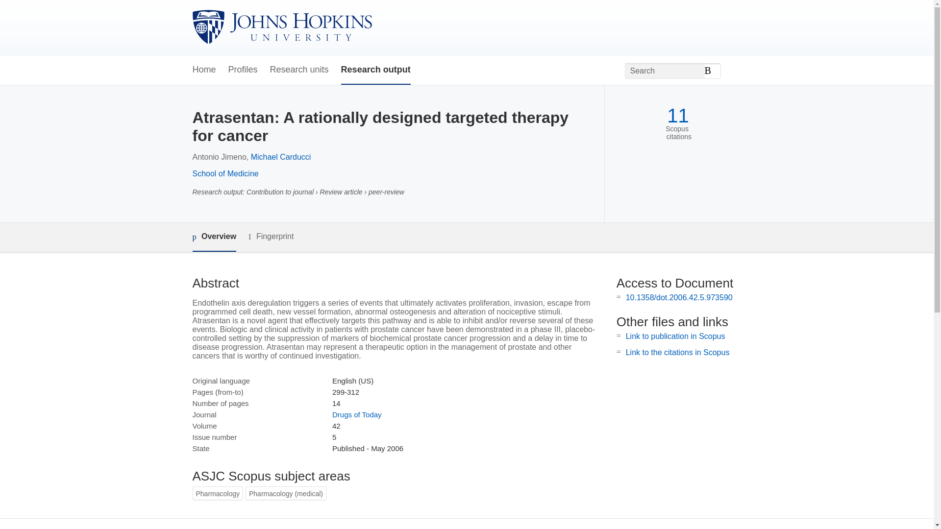 This screenshot has height=529, width=941. Describe the element at coordinates (675, 336) in the screenshot. I see `Link to publication in Scopus` at that location.